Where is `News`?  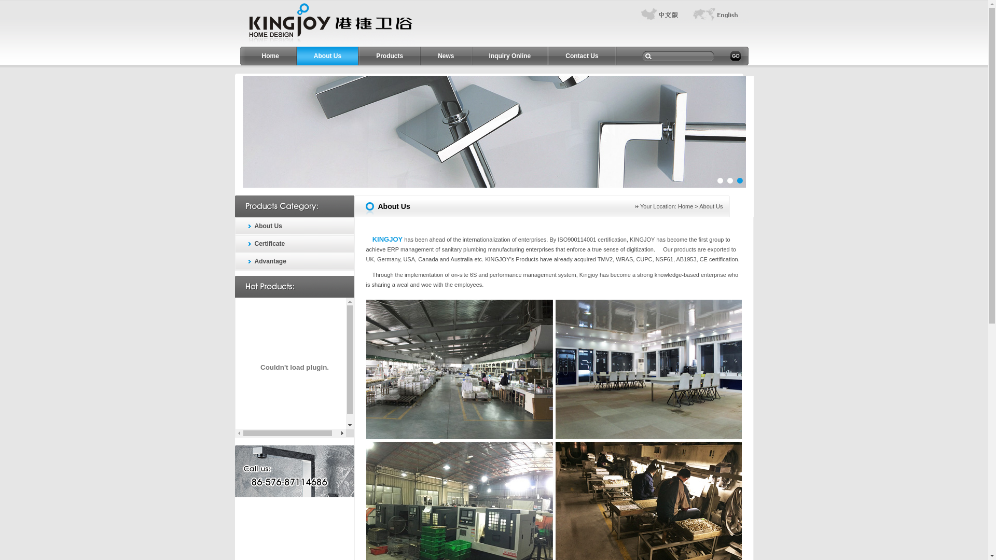
News is located at coordinates (446, 56).